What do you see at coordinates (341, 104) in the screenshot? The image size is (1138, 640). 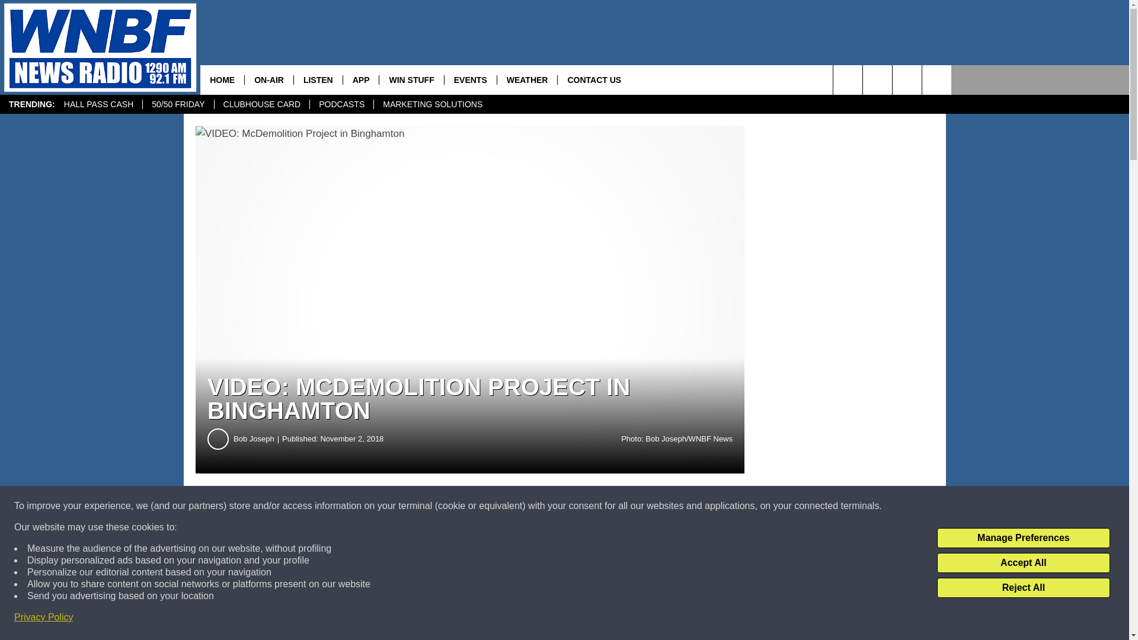 I see `PODCASTS` at bounding box center [341, 104].